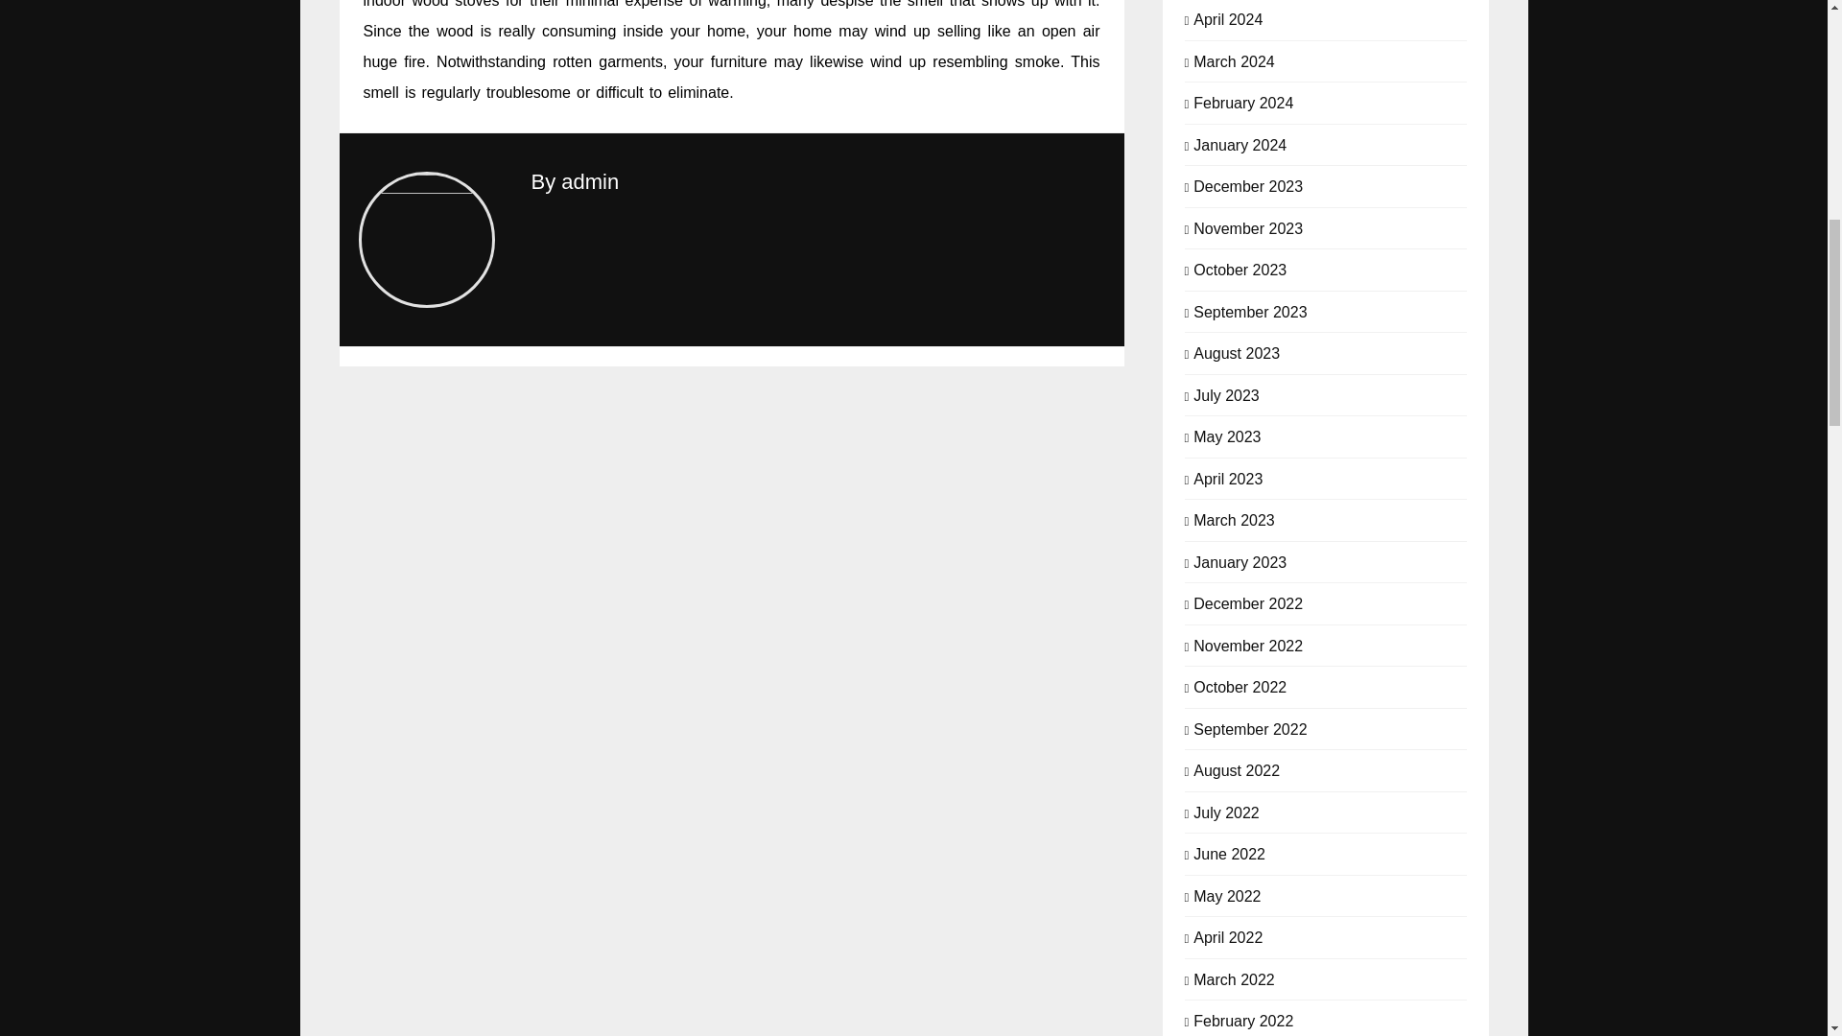  What do you see at coordinates (1230, 852) in the screenshot?
I see `June 2022` at bounding box center [1230, 852].